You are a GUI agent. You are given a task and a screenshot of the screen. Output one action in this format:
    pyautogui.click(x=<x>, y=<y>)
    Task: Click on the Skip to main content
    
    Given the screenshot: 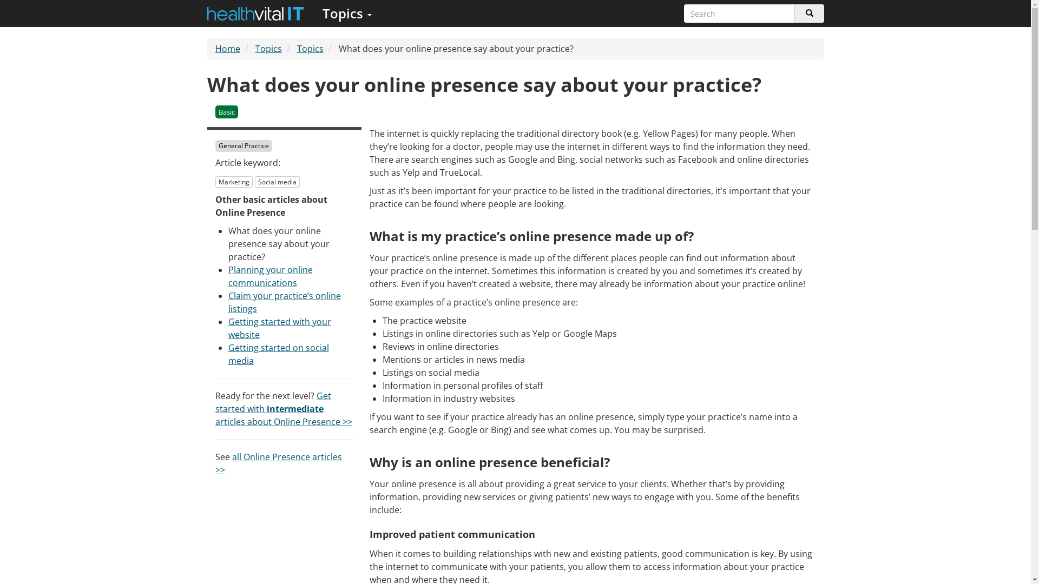 What is the action you would take?
    pyautogui.click(x=0, y=0)
    